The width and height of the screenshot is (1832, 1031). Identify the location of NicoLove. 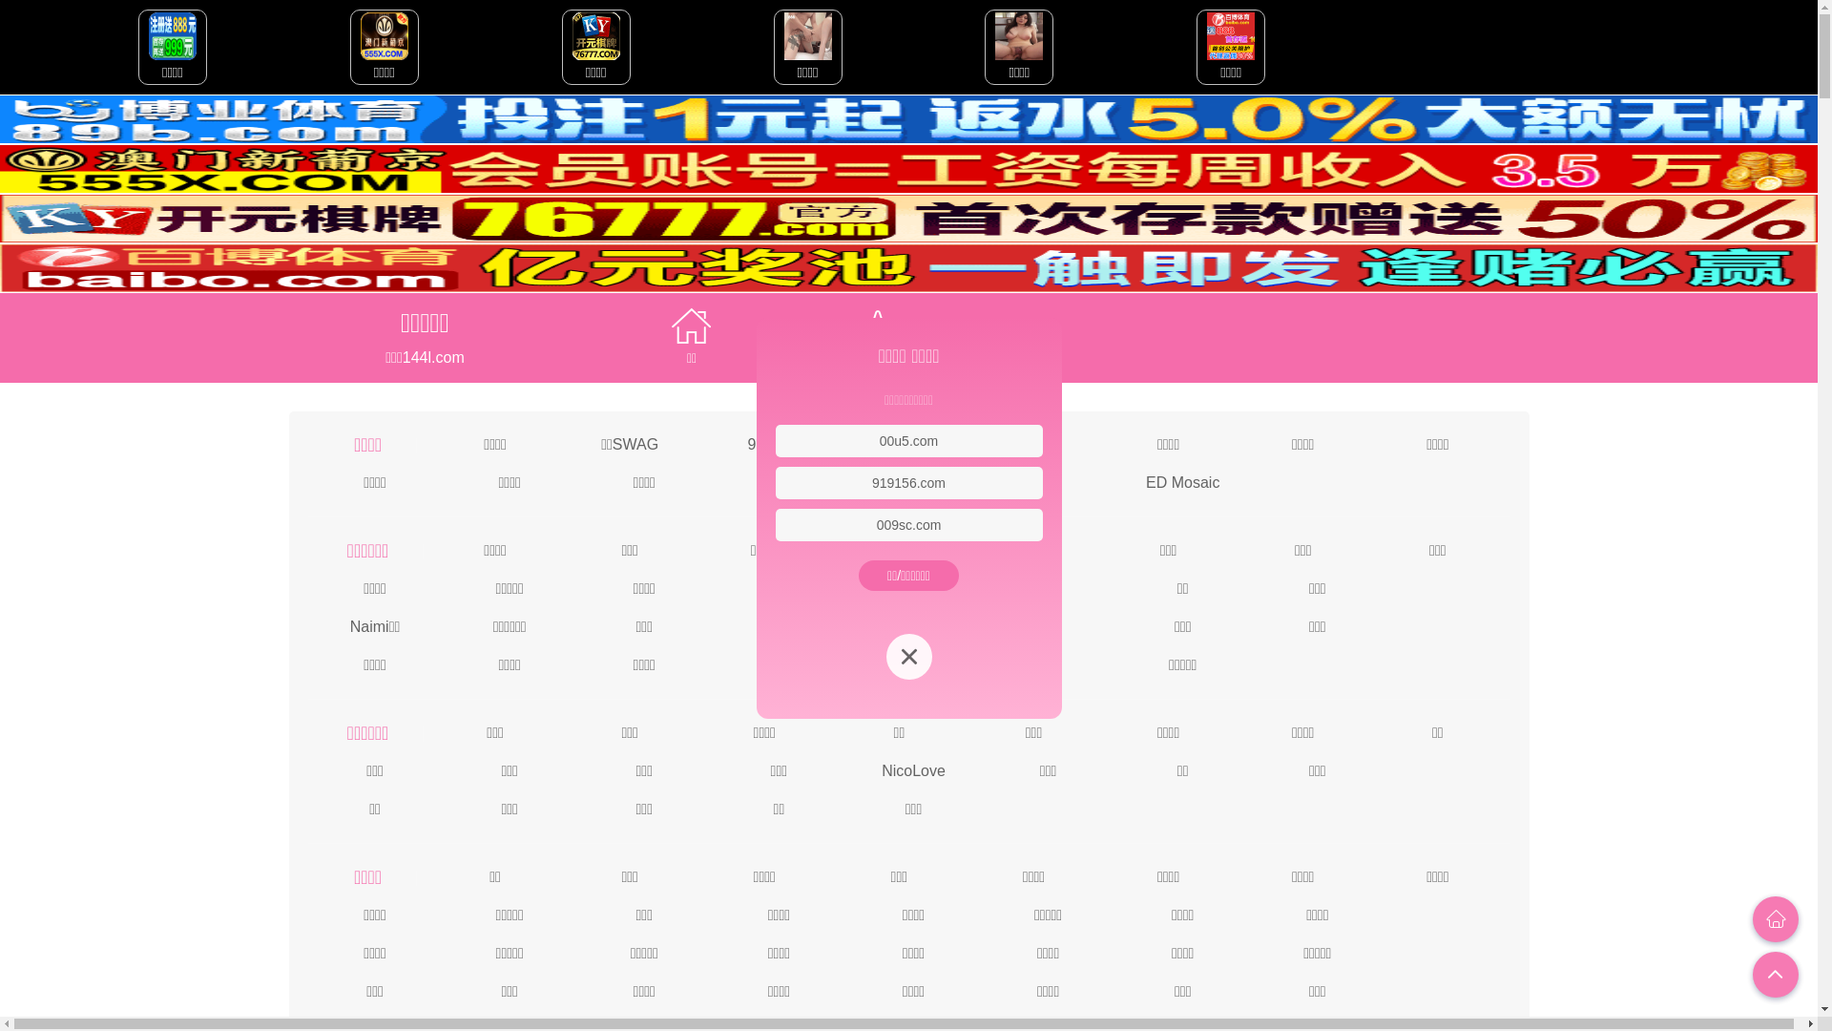
(914, 769).